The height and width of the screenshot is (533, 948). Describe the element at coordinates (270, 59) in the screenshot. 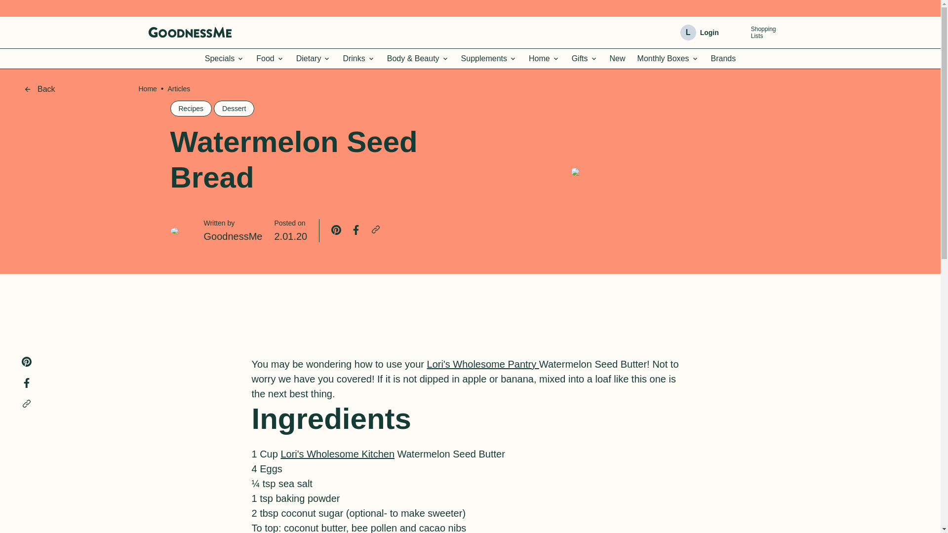

I see `Food` at that location.